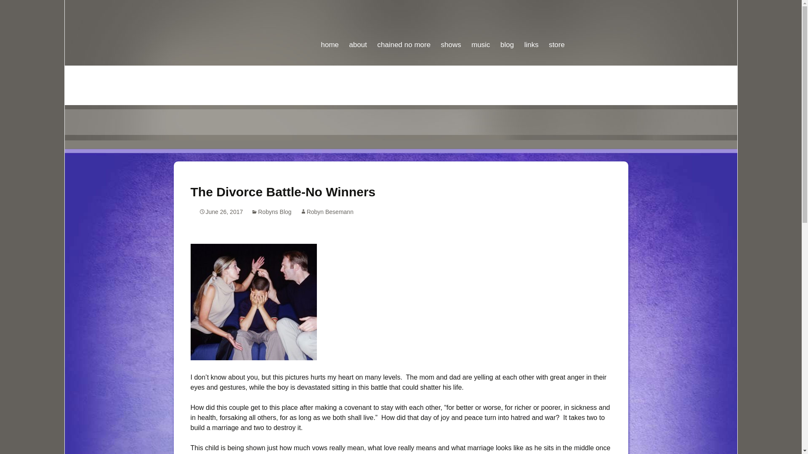 The height and width of the screenshot is (454, 808). Describe the element at coordinates (271, 211) in the screenshot. I see `Robyns Blog` at that location.